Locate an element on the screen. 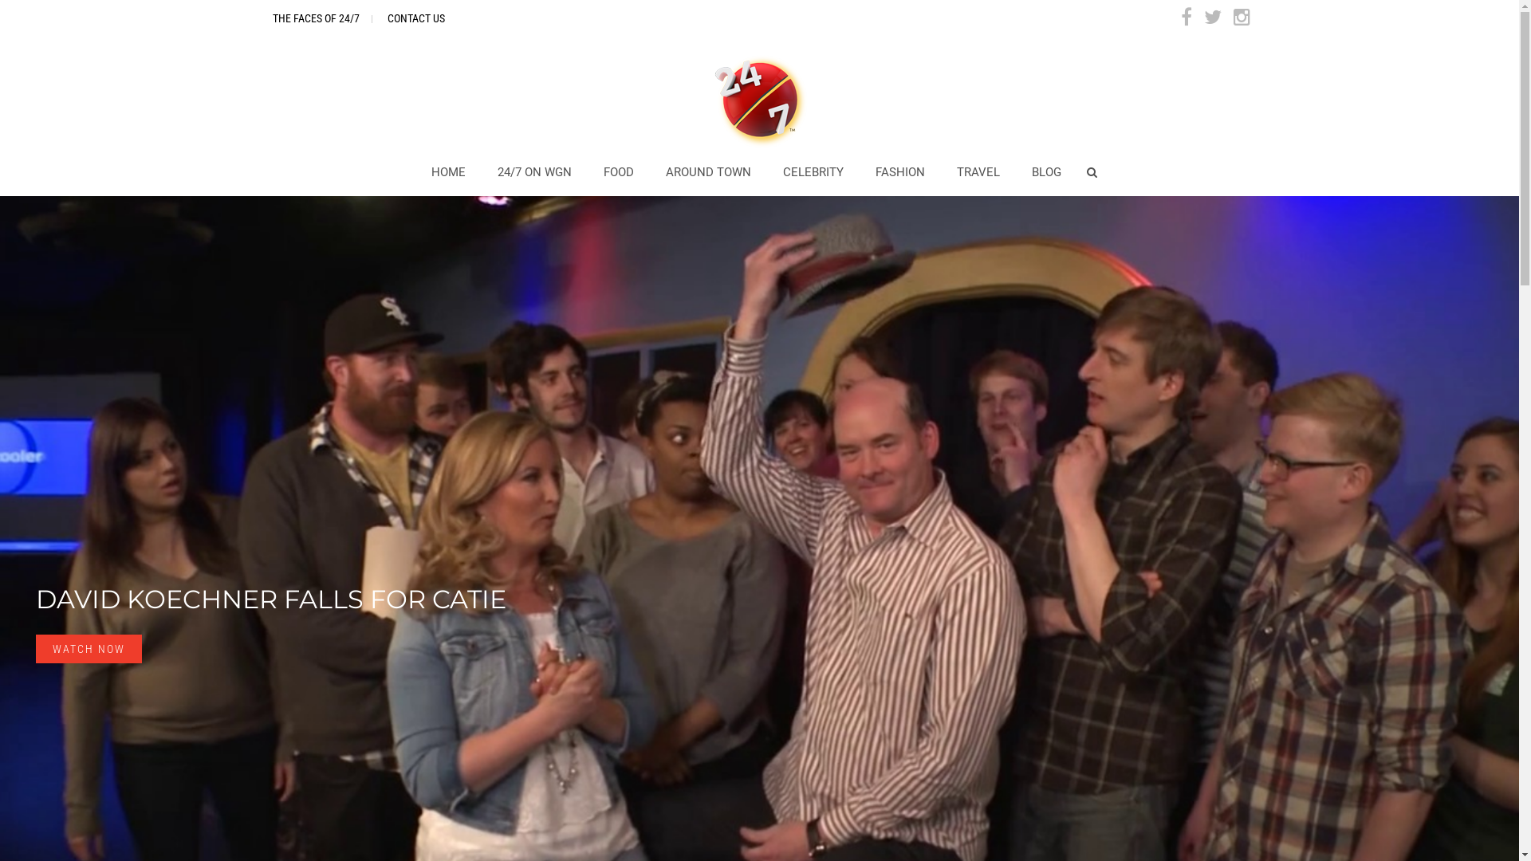 This screenshot has height=861, width=1531. CONTACT US is located at coordinates (416, 18).